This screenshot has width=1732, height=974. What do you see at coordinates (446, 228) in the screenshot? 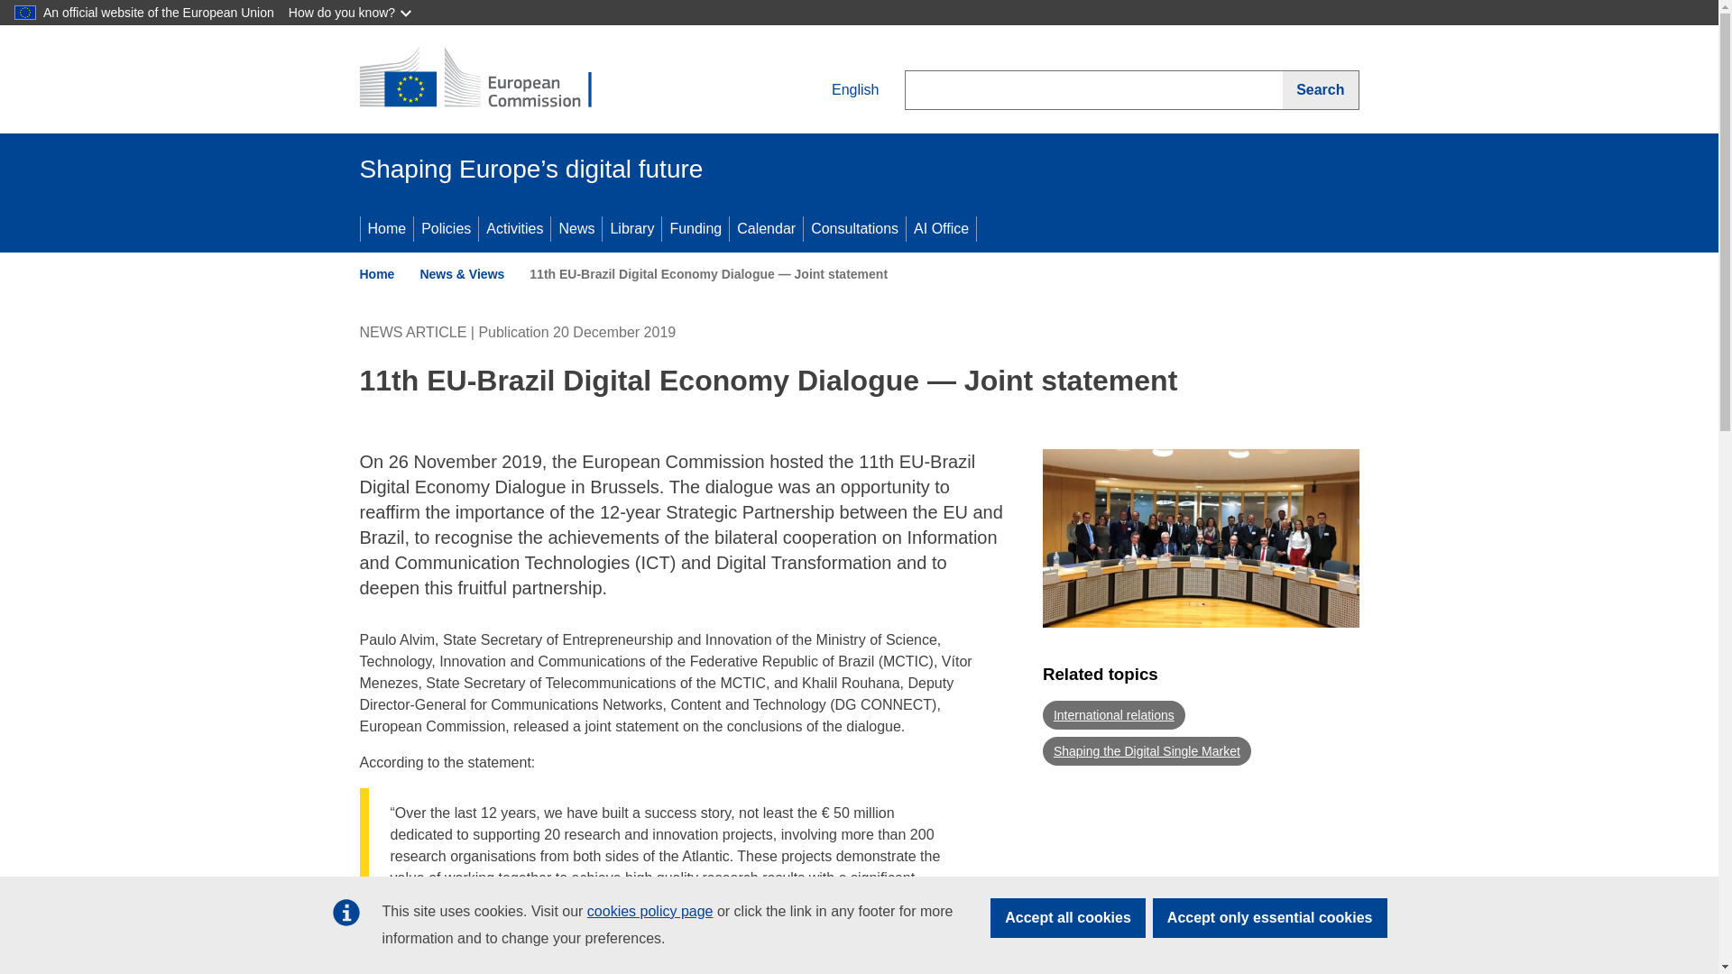
I see `Policies` at bounding box center [446, 228].